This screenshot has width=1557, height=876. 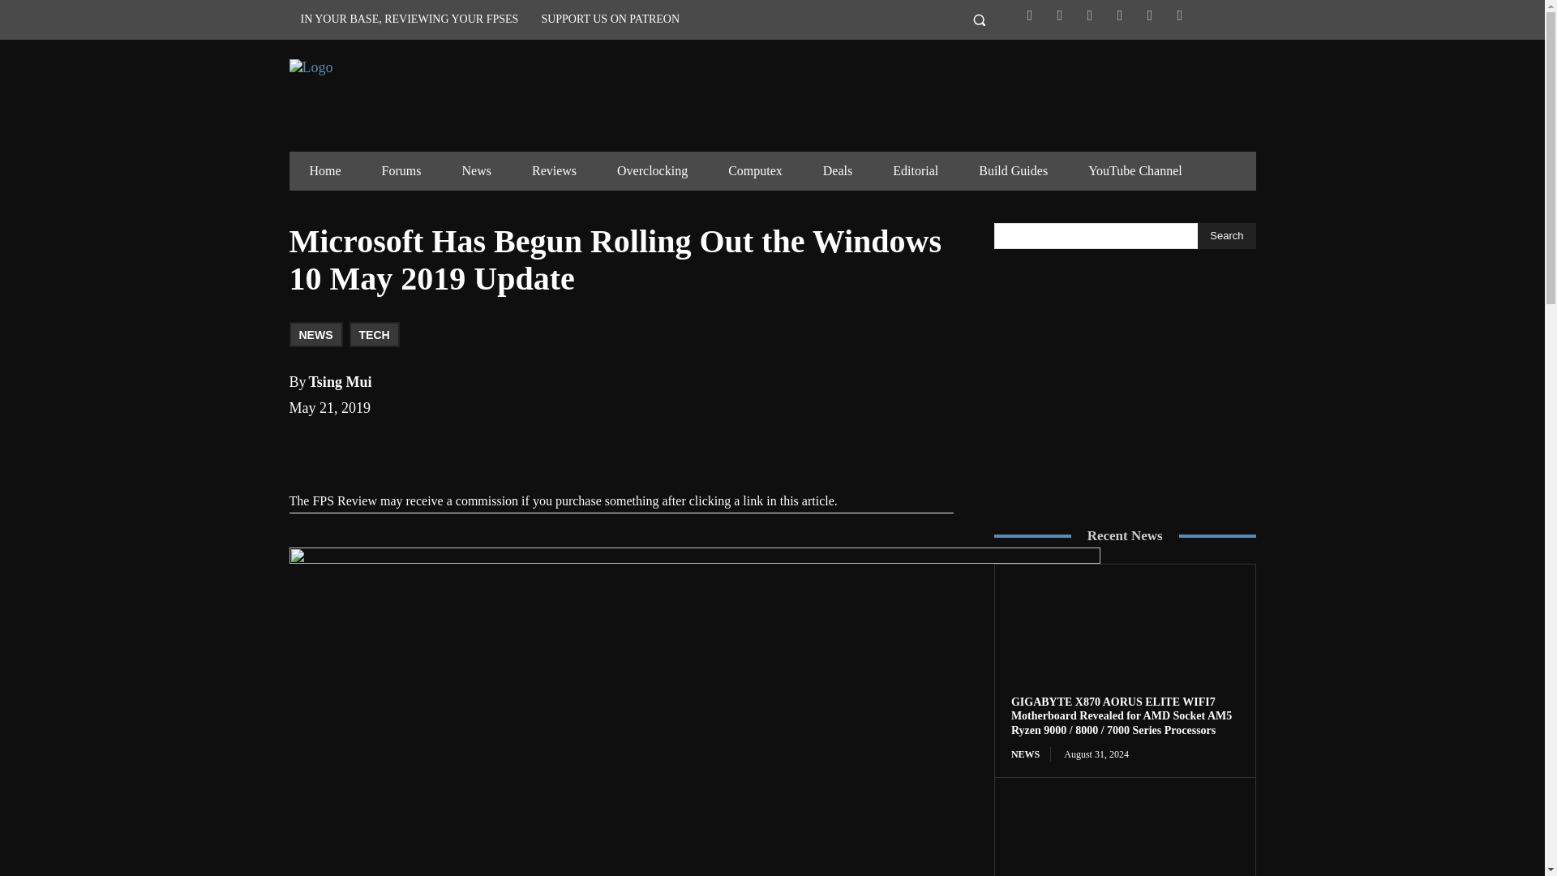 What do you see at coordinates (1059, 15) in the screenshot?
I see `Flipboard` at bounding box center [1059, 15].